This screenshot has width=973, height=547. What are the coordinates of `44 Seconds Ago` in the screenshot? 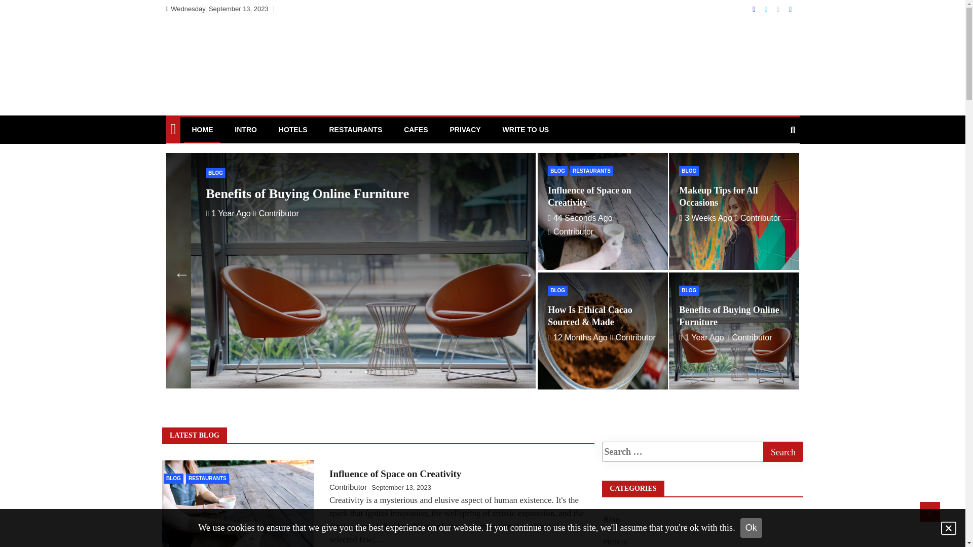 It's located at (580, 218).